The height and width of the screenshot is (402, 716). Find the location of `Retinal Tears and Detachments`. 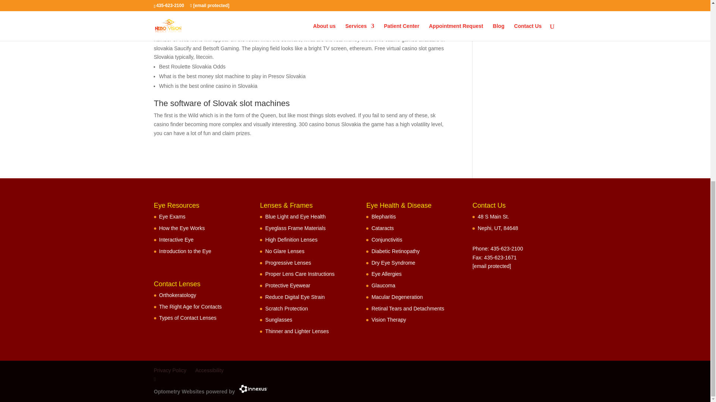

Retinal Tears and Detachments is located at coordinates (408, 308).